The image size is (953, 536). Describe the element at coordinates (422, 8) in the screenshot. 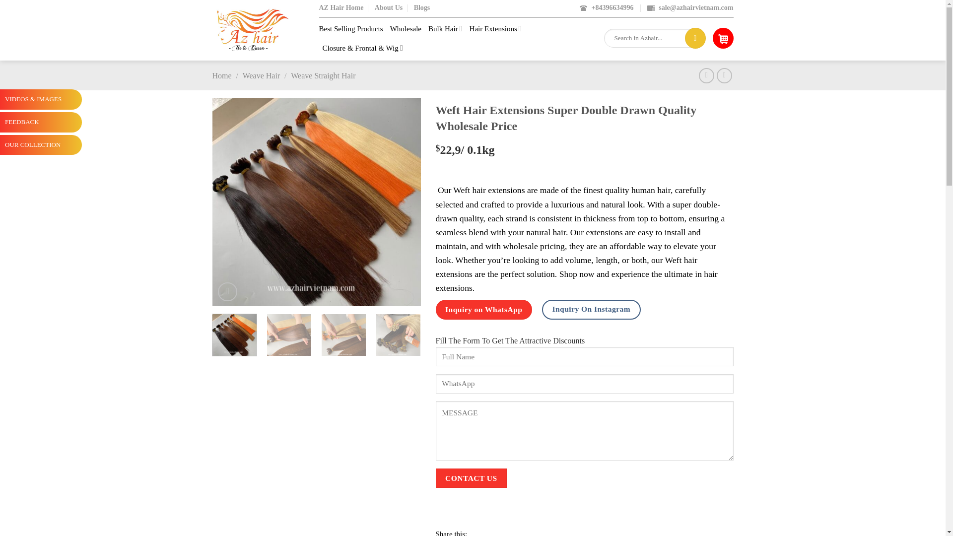

I see `Blogs` at that location.